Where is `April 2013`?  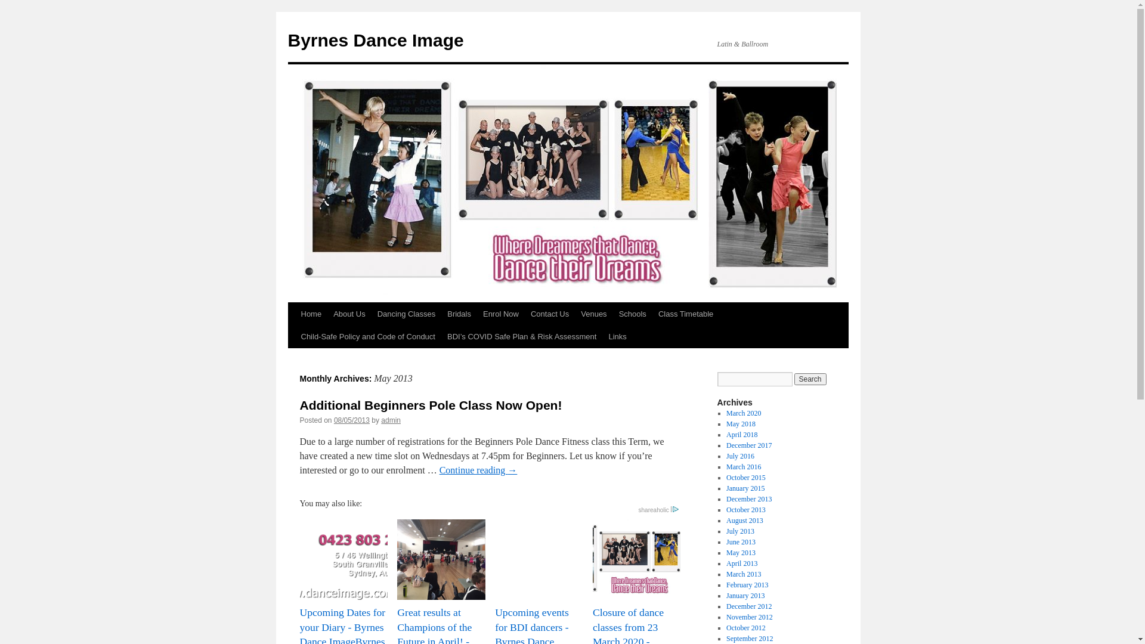 April 2013 is located at coordinates (742, 563).